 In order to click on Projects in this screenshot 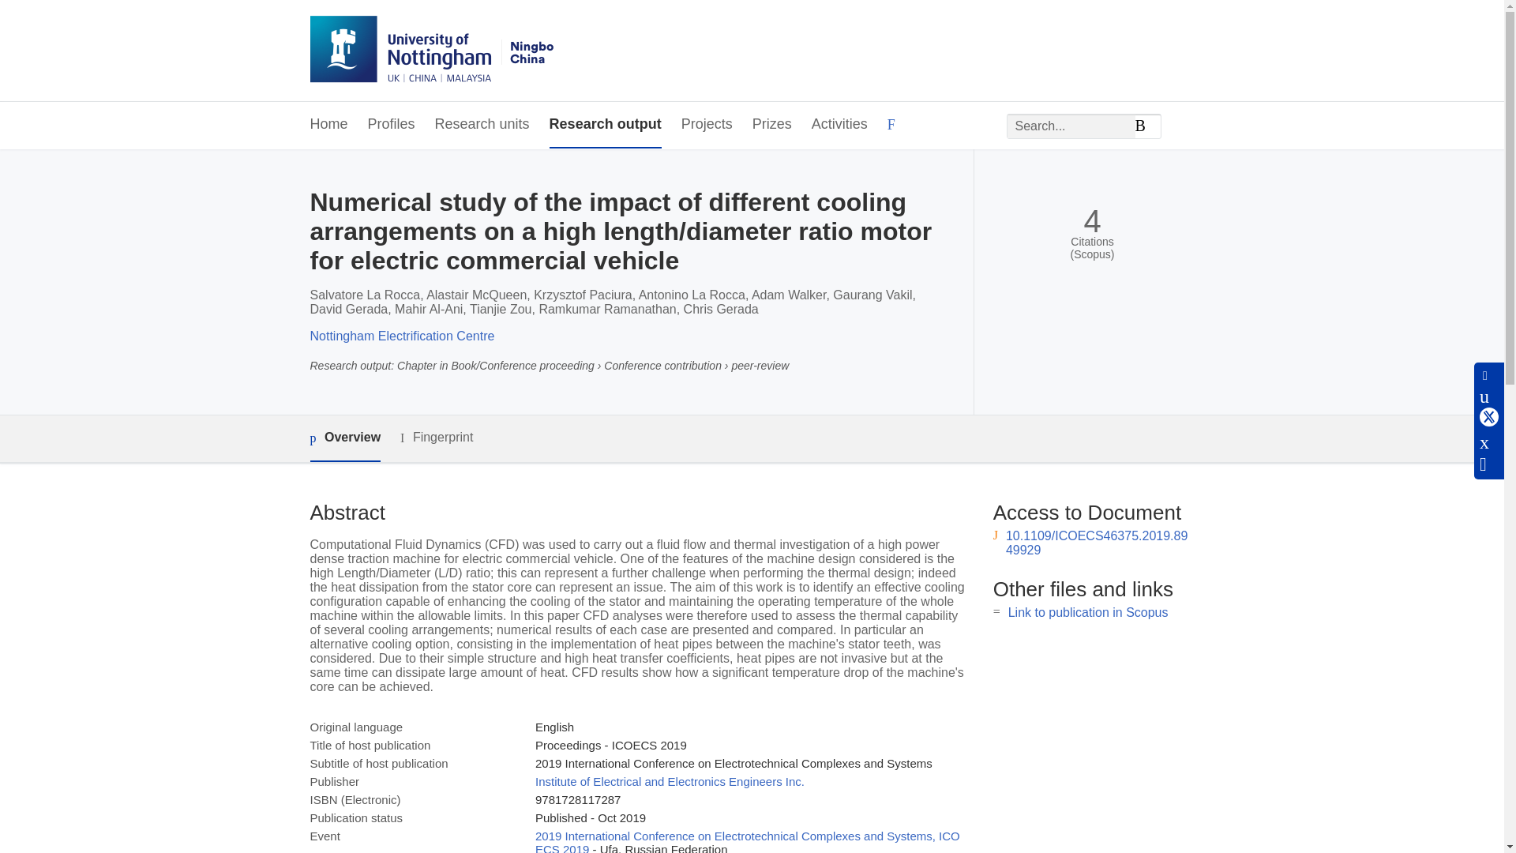, I will do `click(706, 125)`.